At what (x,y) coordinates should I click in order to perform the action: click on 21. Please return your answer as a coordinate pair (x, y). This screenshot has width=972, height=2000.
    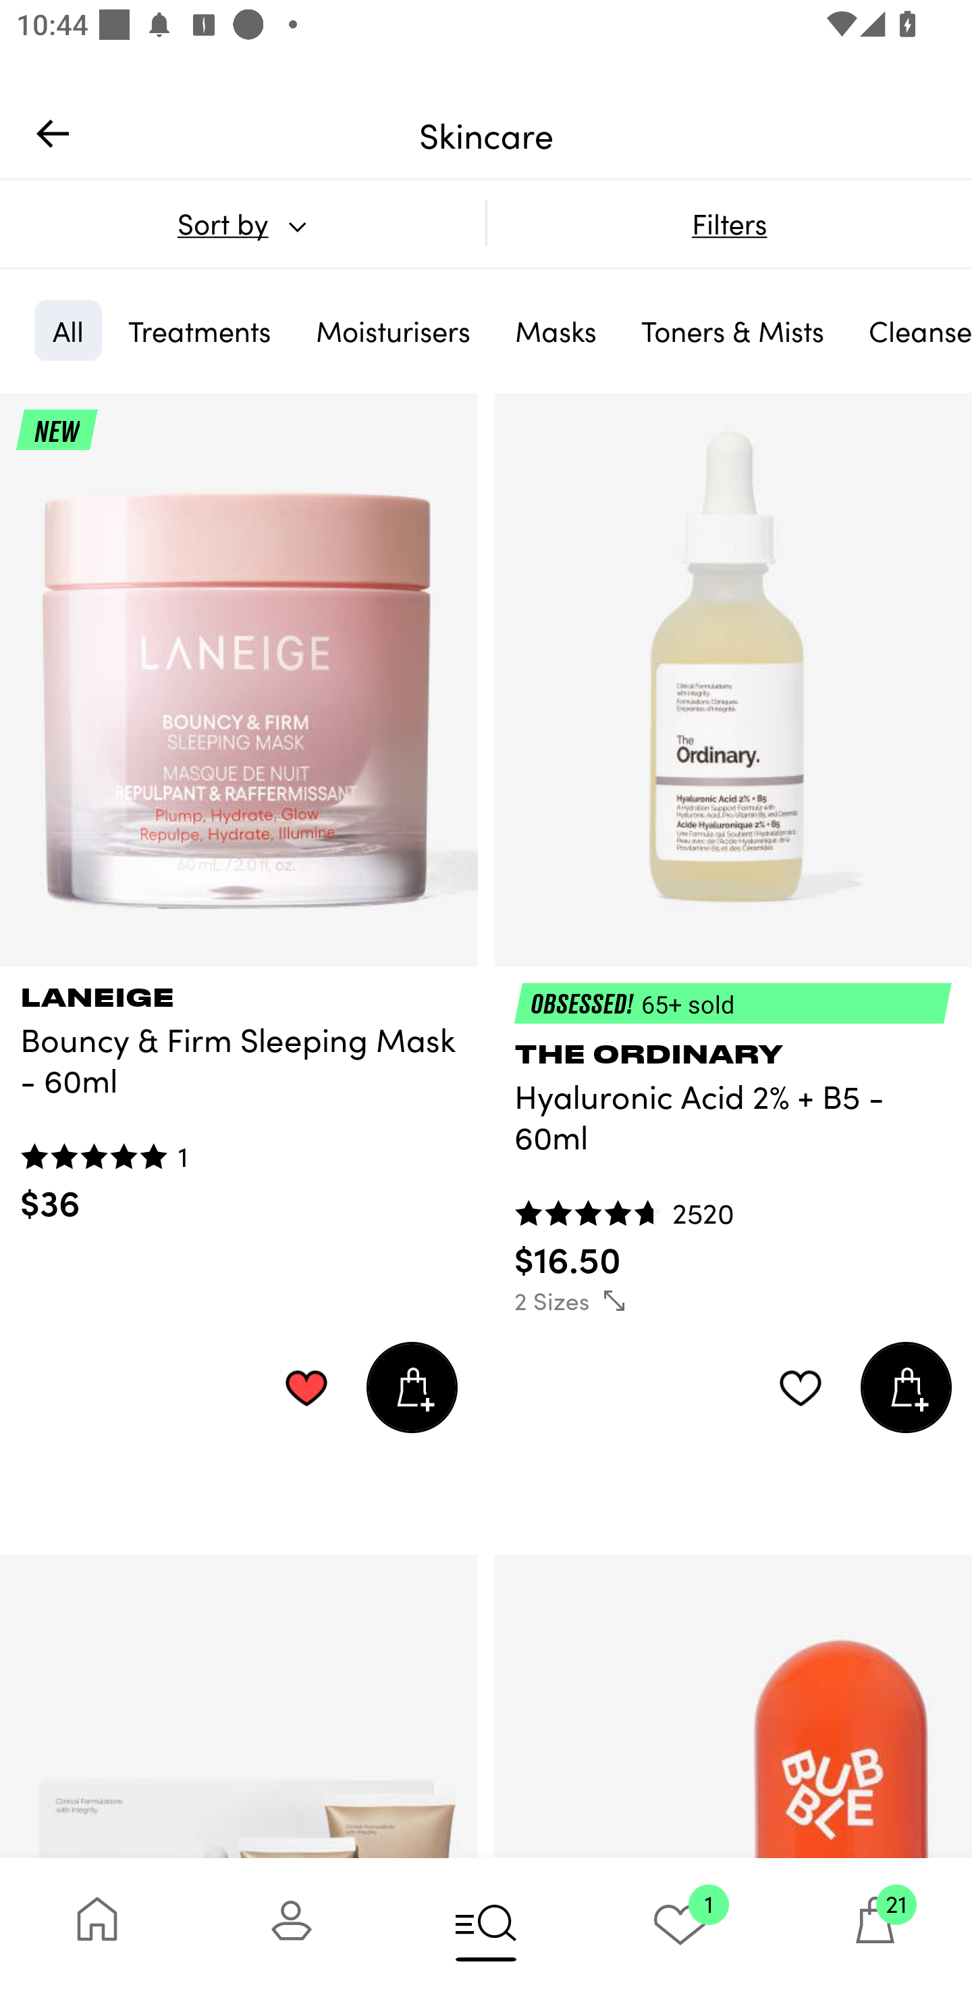
    Looking at the image, I should click on (875, 1928).